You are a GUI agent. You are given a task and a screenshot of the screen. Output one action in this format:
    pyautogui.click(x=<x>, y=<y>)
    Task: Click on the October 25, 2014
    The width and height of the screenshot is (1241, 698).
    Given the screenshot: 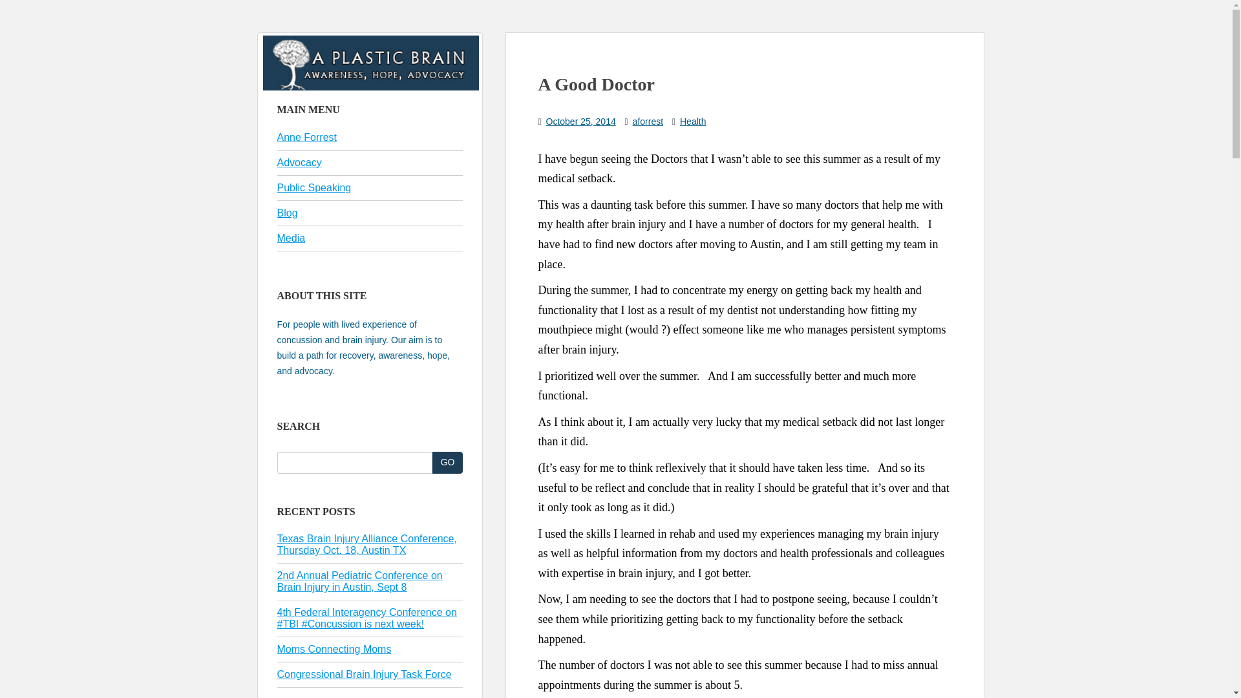 What is the action you would take?
    pyautogui.click(x=580, y=122)
    